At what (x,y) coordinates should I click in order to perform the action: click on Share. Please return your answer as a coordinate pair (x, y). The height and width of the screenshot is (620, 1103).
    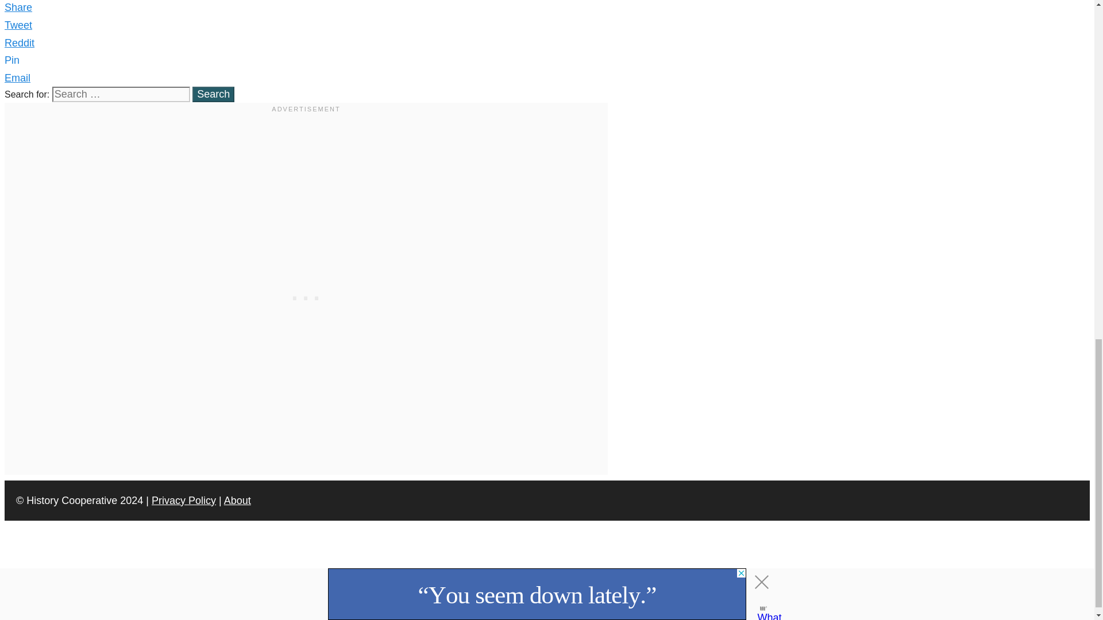
    Looking at the image, I should click on (18, 7).